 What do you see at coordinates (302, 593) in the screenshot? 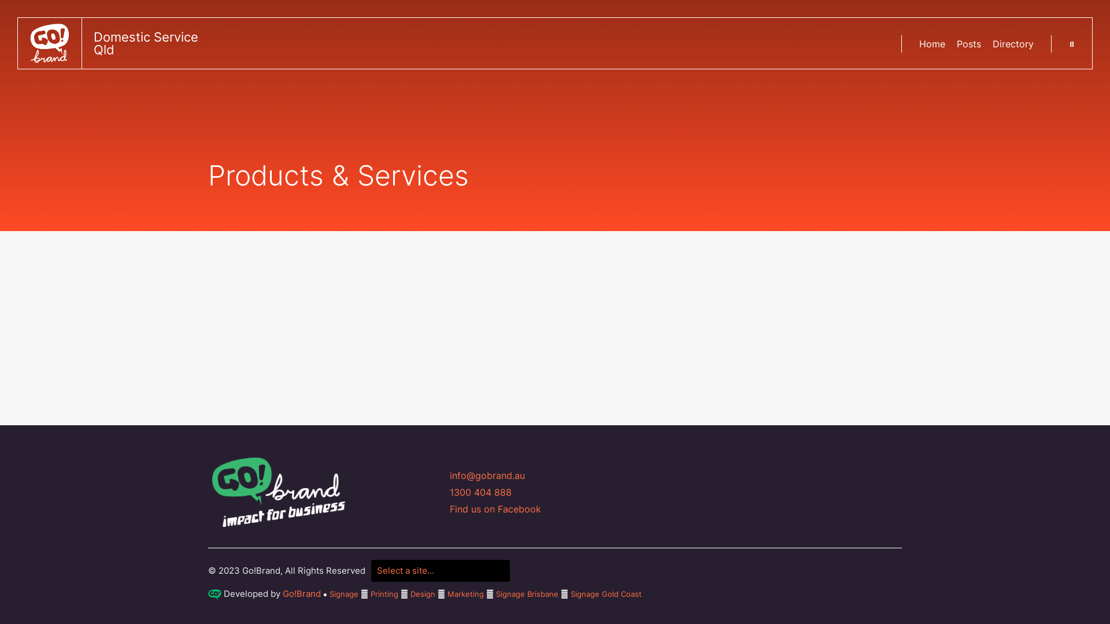
I see `Go!Brand` at bounding box center [302, 593].